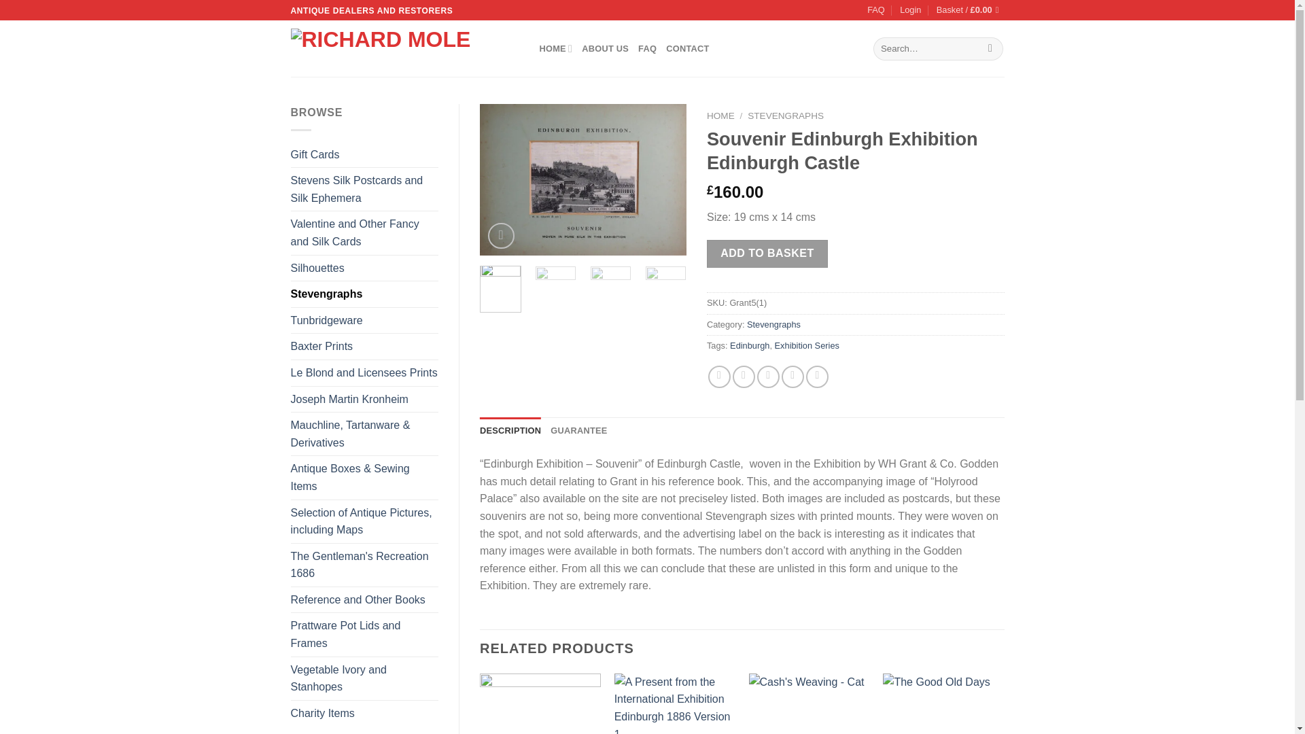 The height and width of the screenshot is (734, 1305). What do you see at coordinates (719, 377) in the screenshot?
I see `Share on Facebook` at bounding box center [719, 377].